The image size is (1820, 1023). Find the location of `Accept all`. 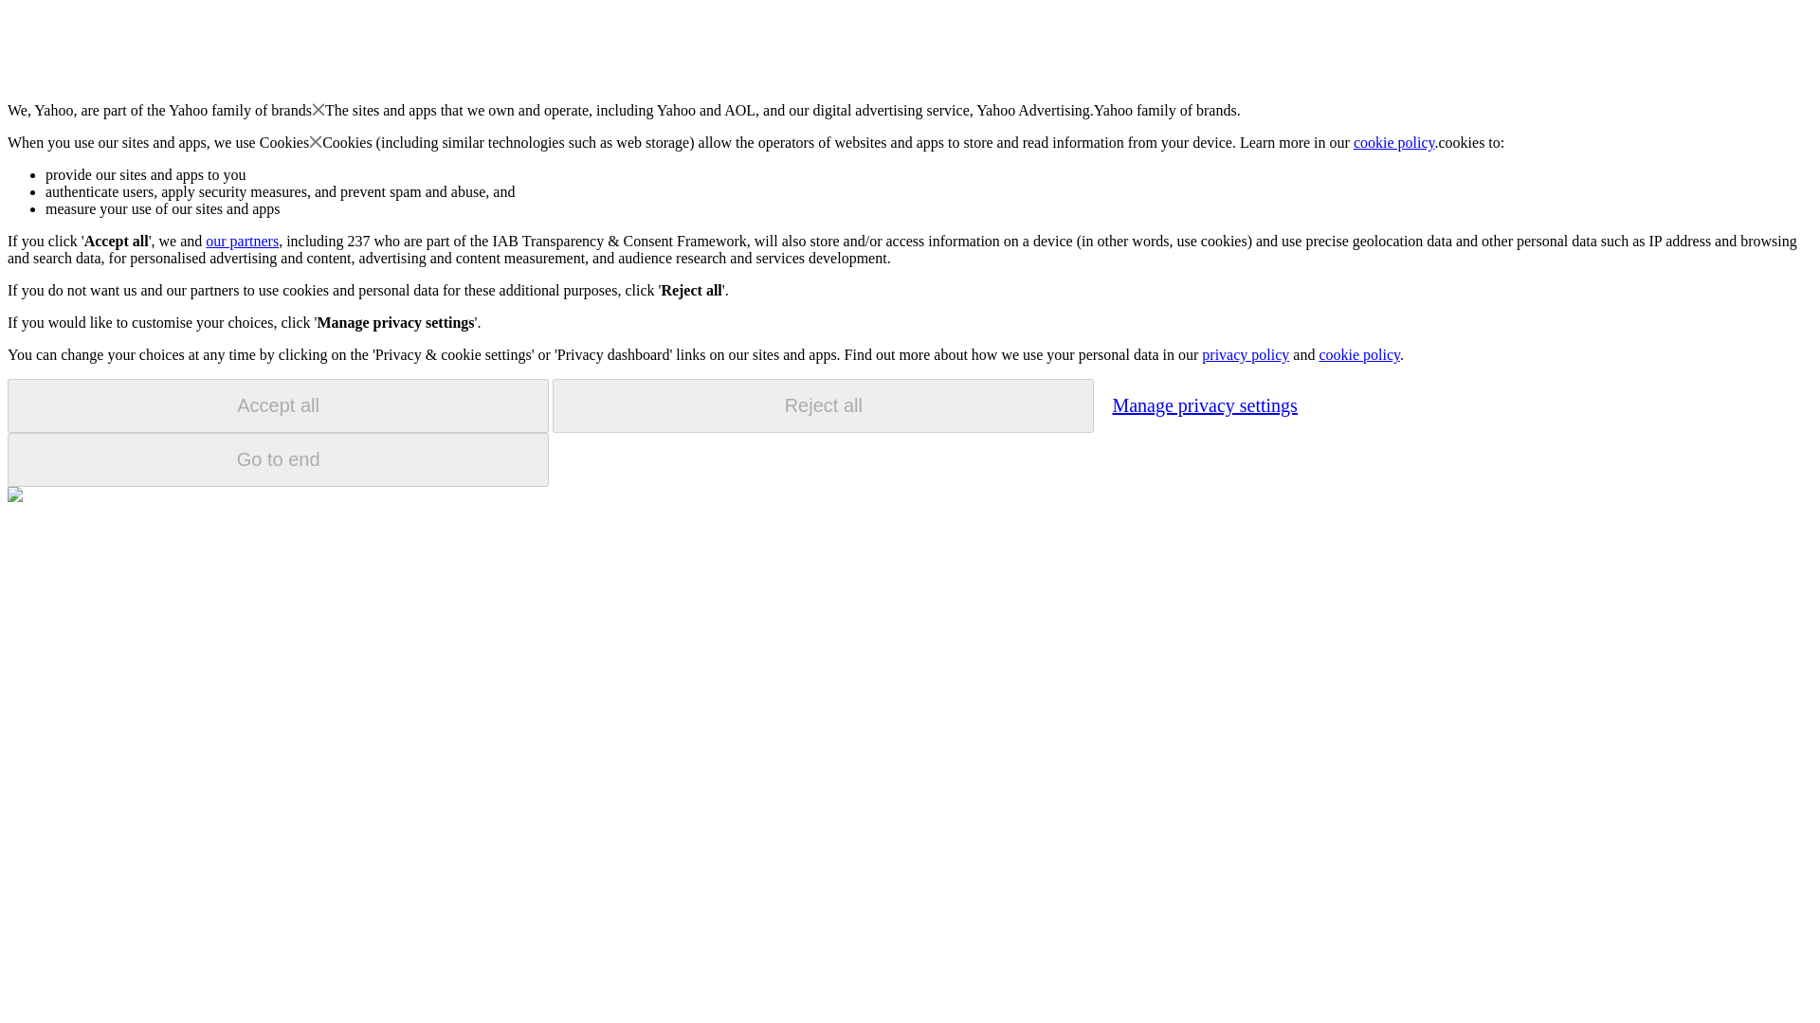

Accept all is located at coordinates (278, 405).